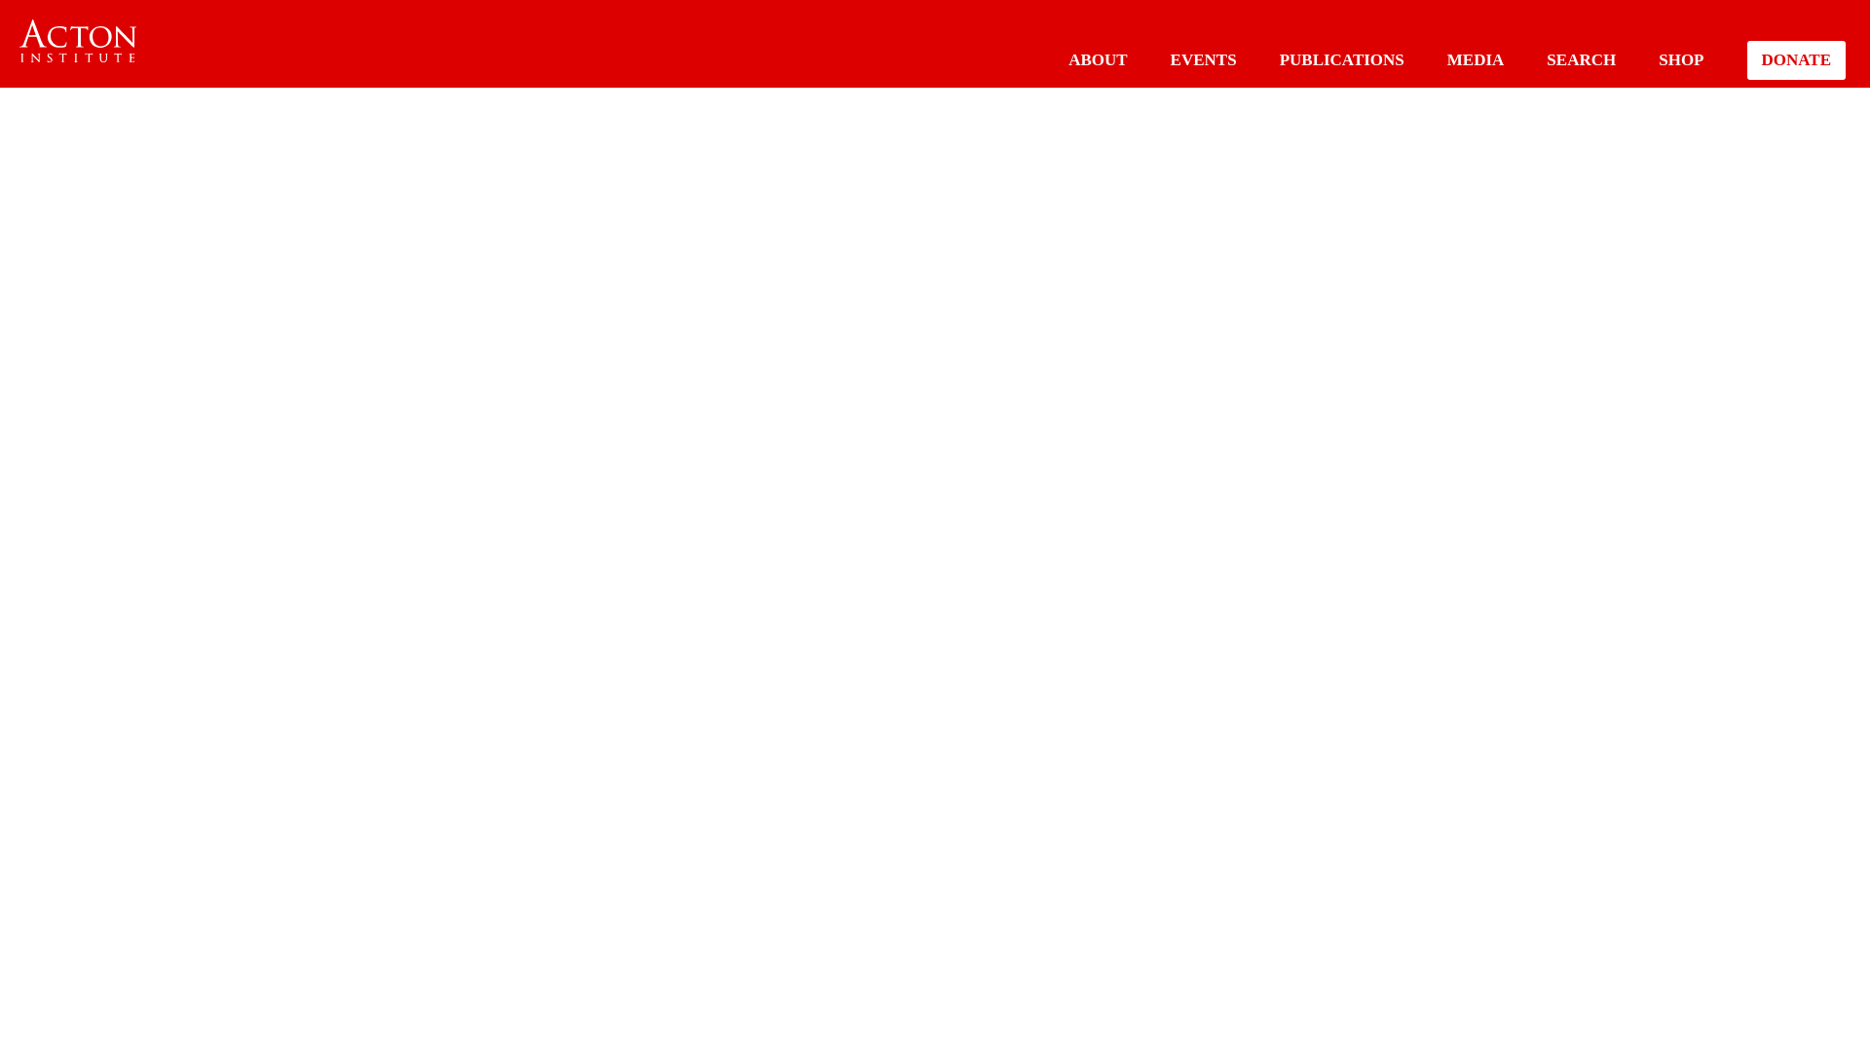 This screenshot has width=1870, height=1052. Describe the element at coordinates (1203, 59) in the screenshot. I see `EVENTS` at that location.